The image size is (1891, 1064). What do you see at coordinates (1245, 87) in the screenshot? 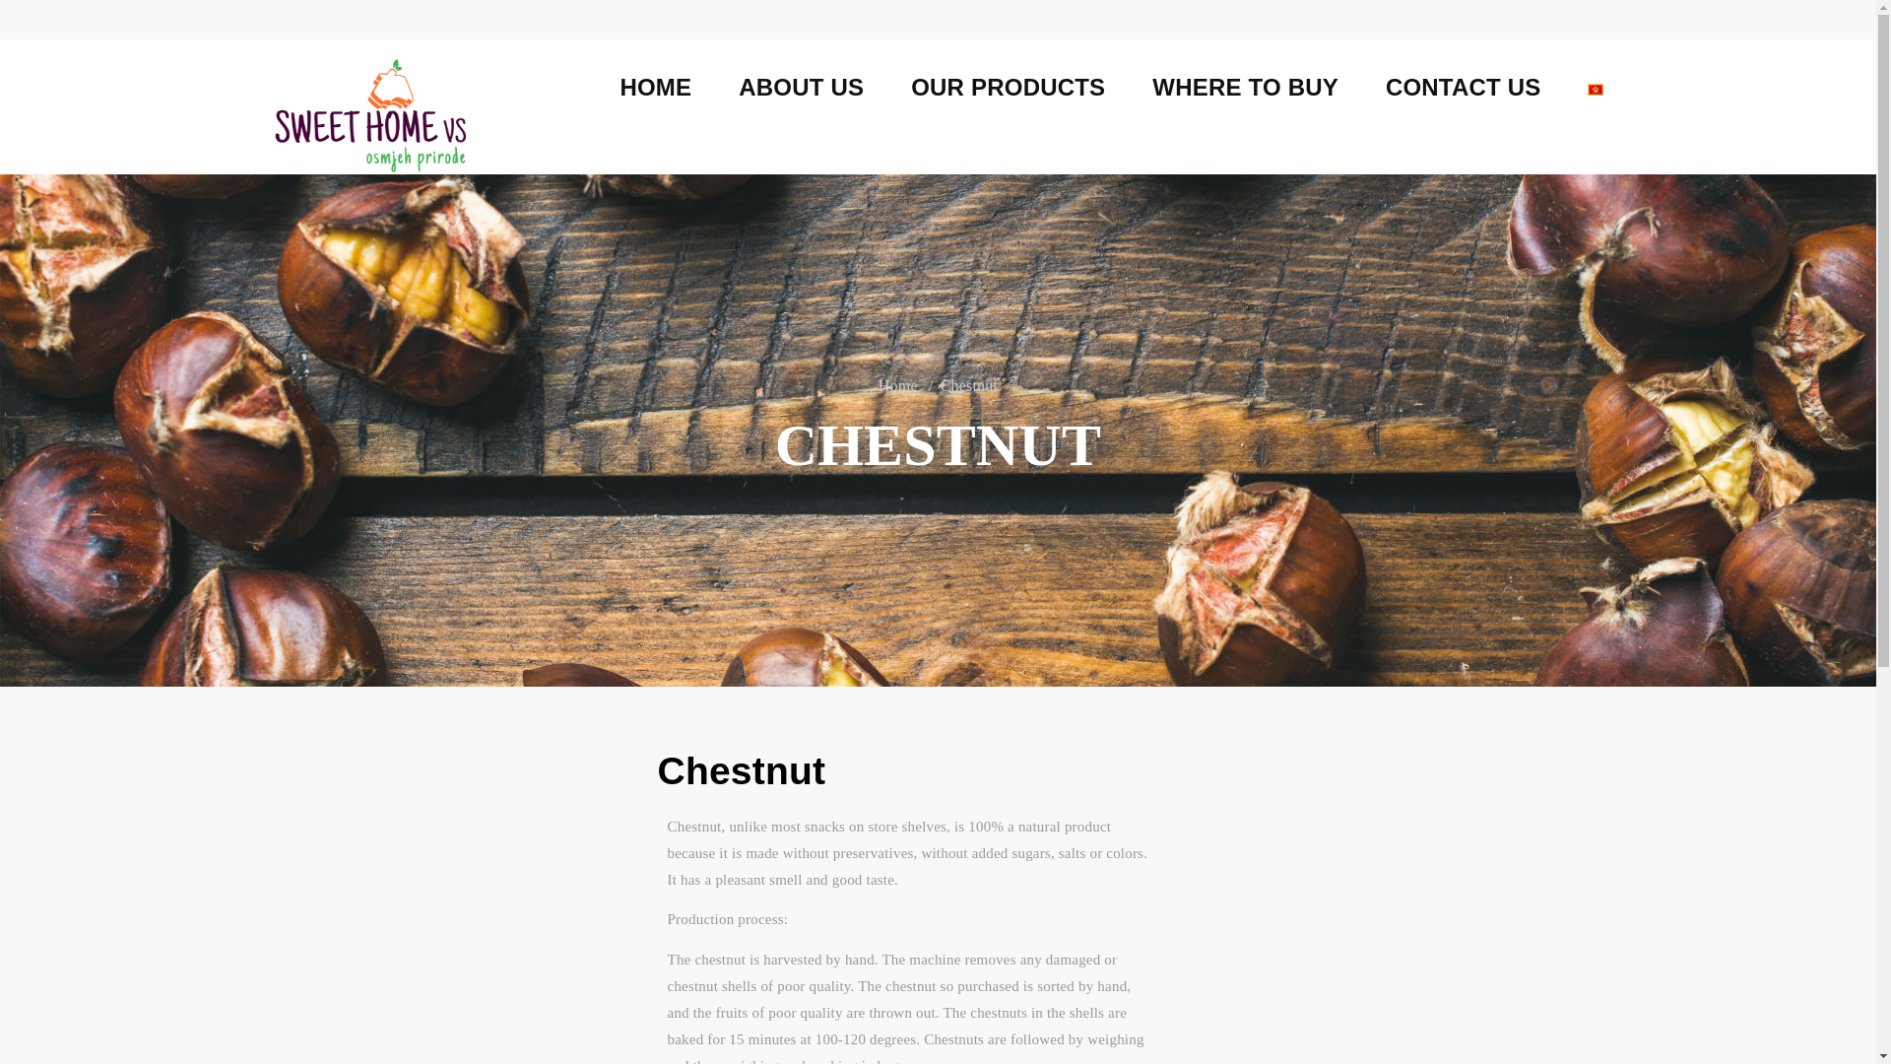
I see `WHERE TO BUY` at bounding box center [1245, 87].